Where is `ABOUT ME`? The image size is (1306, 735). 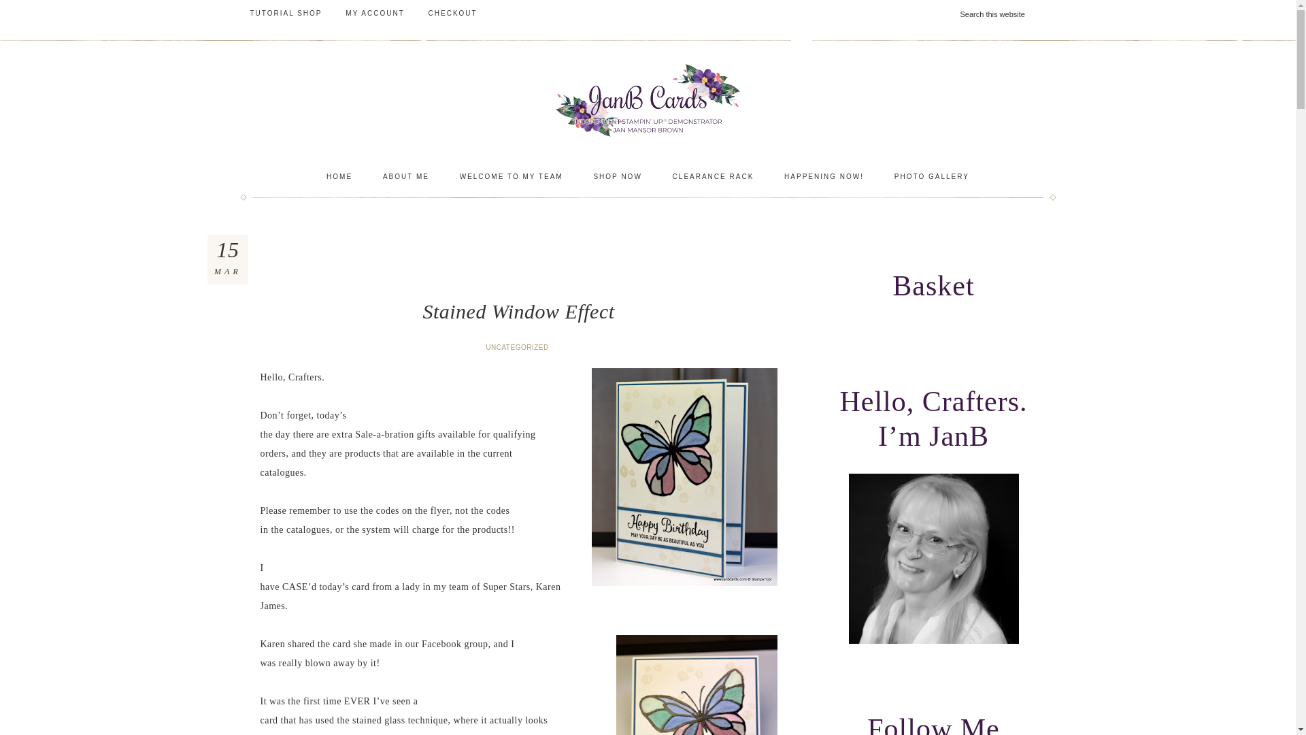 ABOUT ME is located at coordinates (405, 177).